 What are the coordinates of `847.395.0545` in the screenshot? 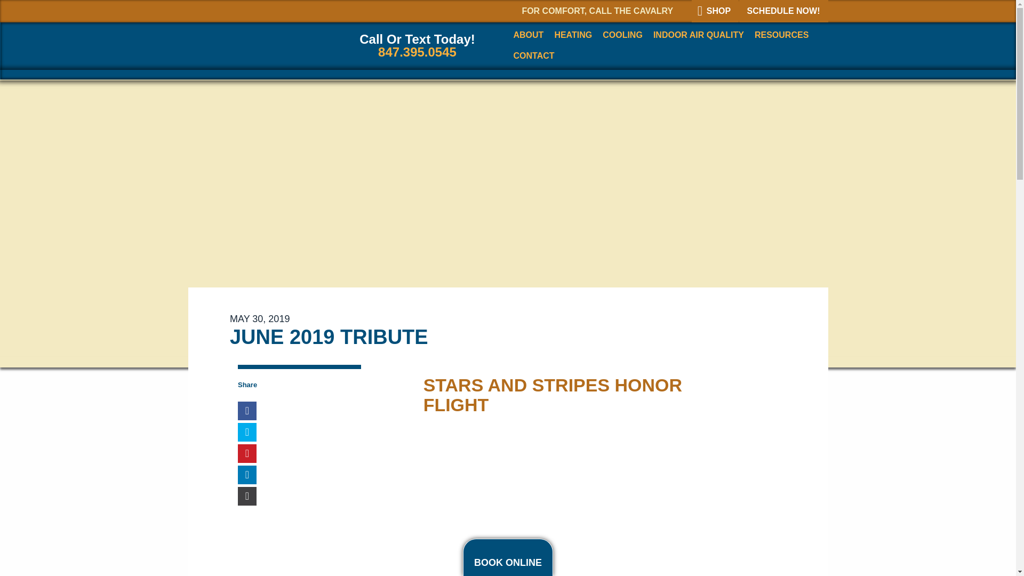 It's located at (417, 52).